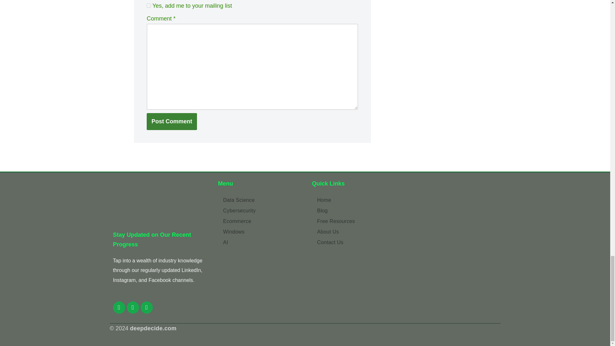 This screenshot has width=615, height=346. What do you see at coordinates (240, 232) in the screenshot?
I see `Windows` at bounding box center [240, 232].